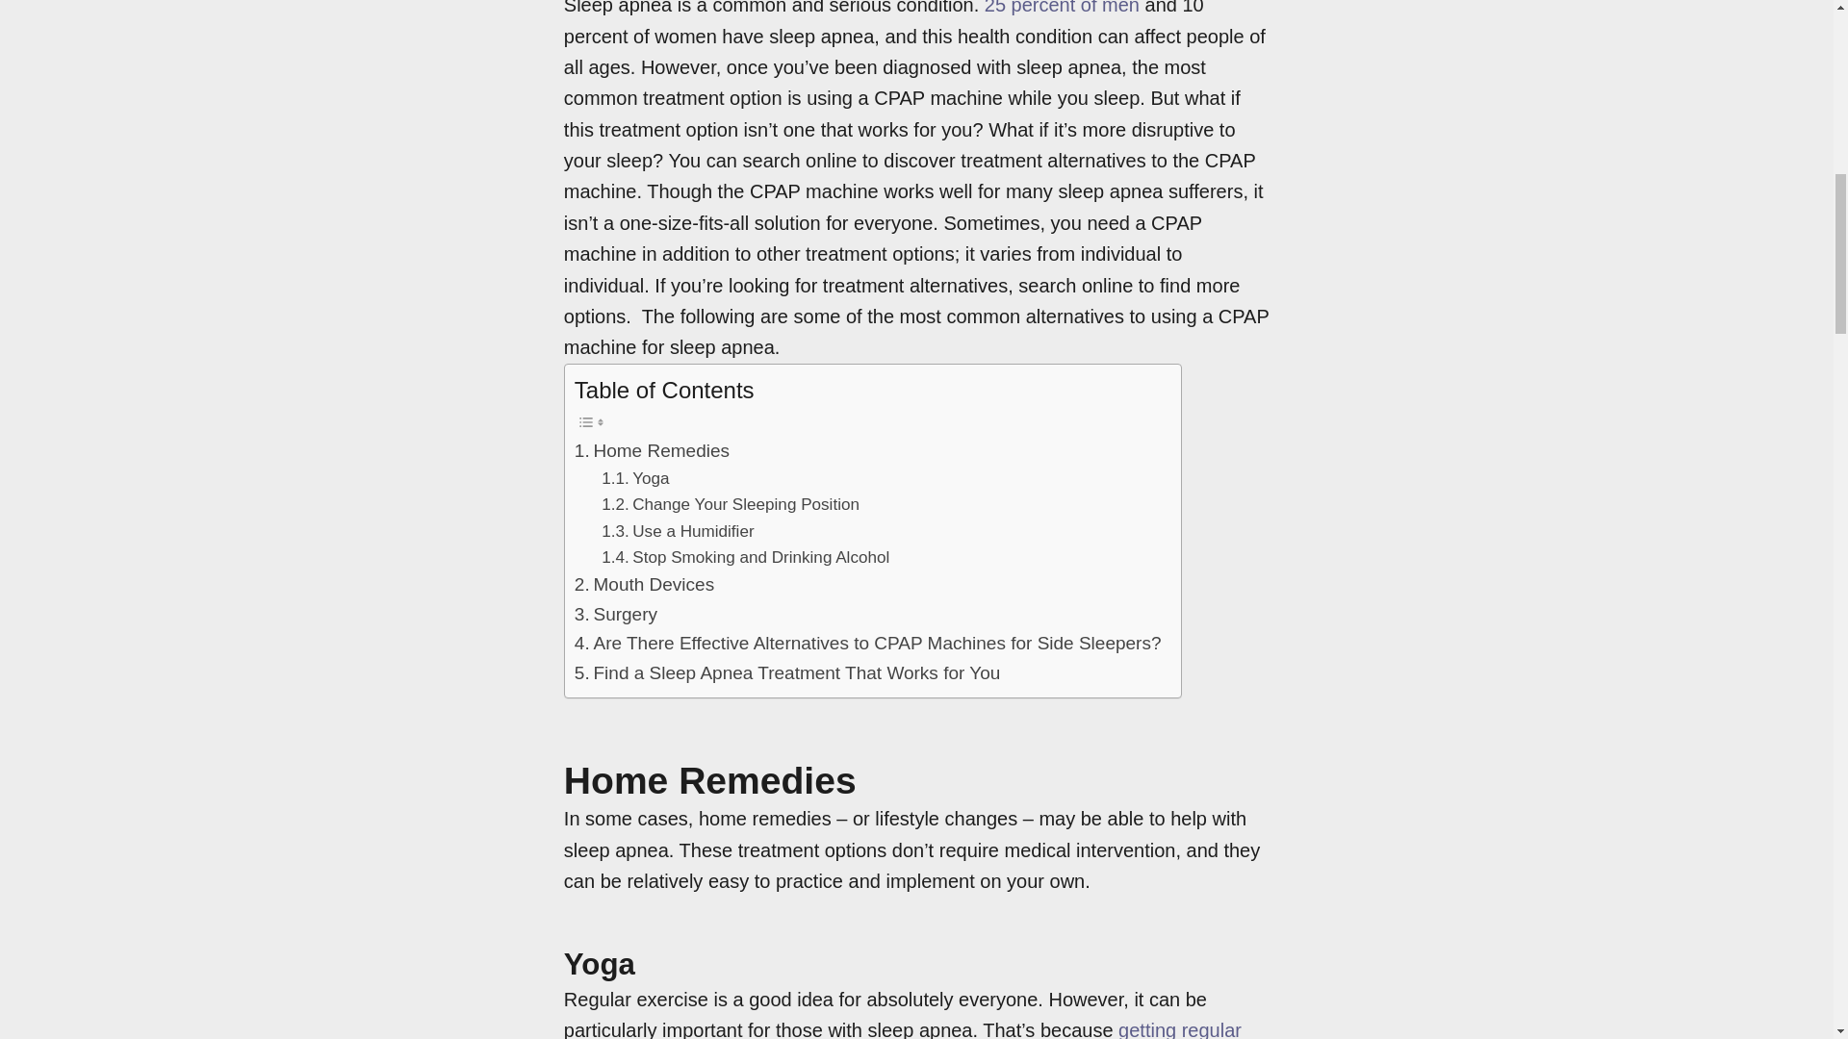  I want to click on Yoga, so click(635, 477).